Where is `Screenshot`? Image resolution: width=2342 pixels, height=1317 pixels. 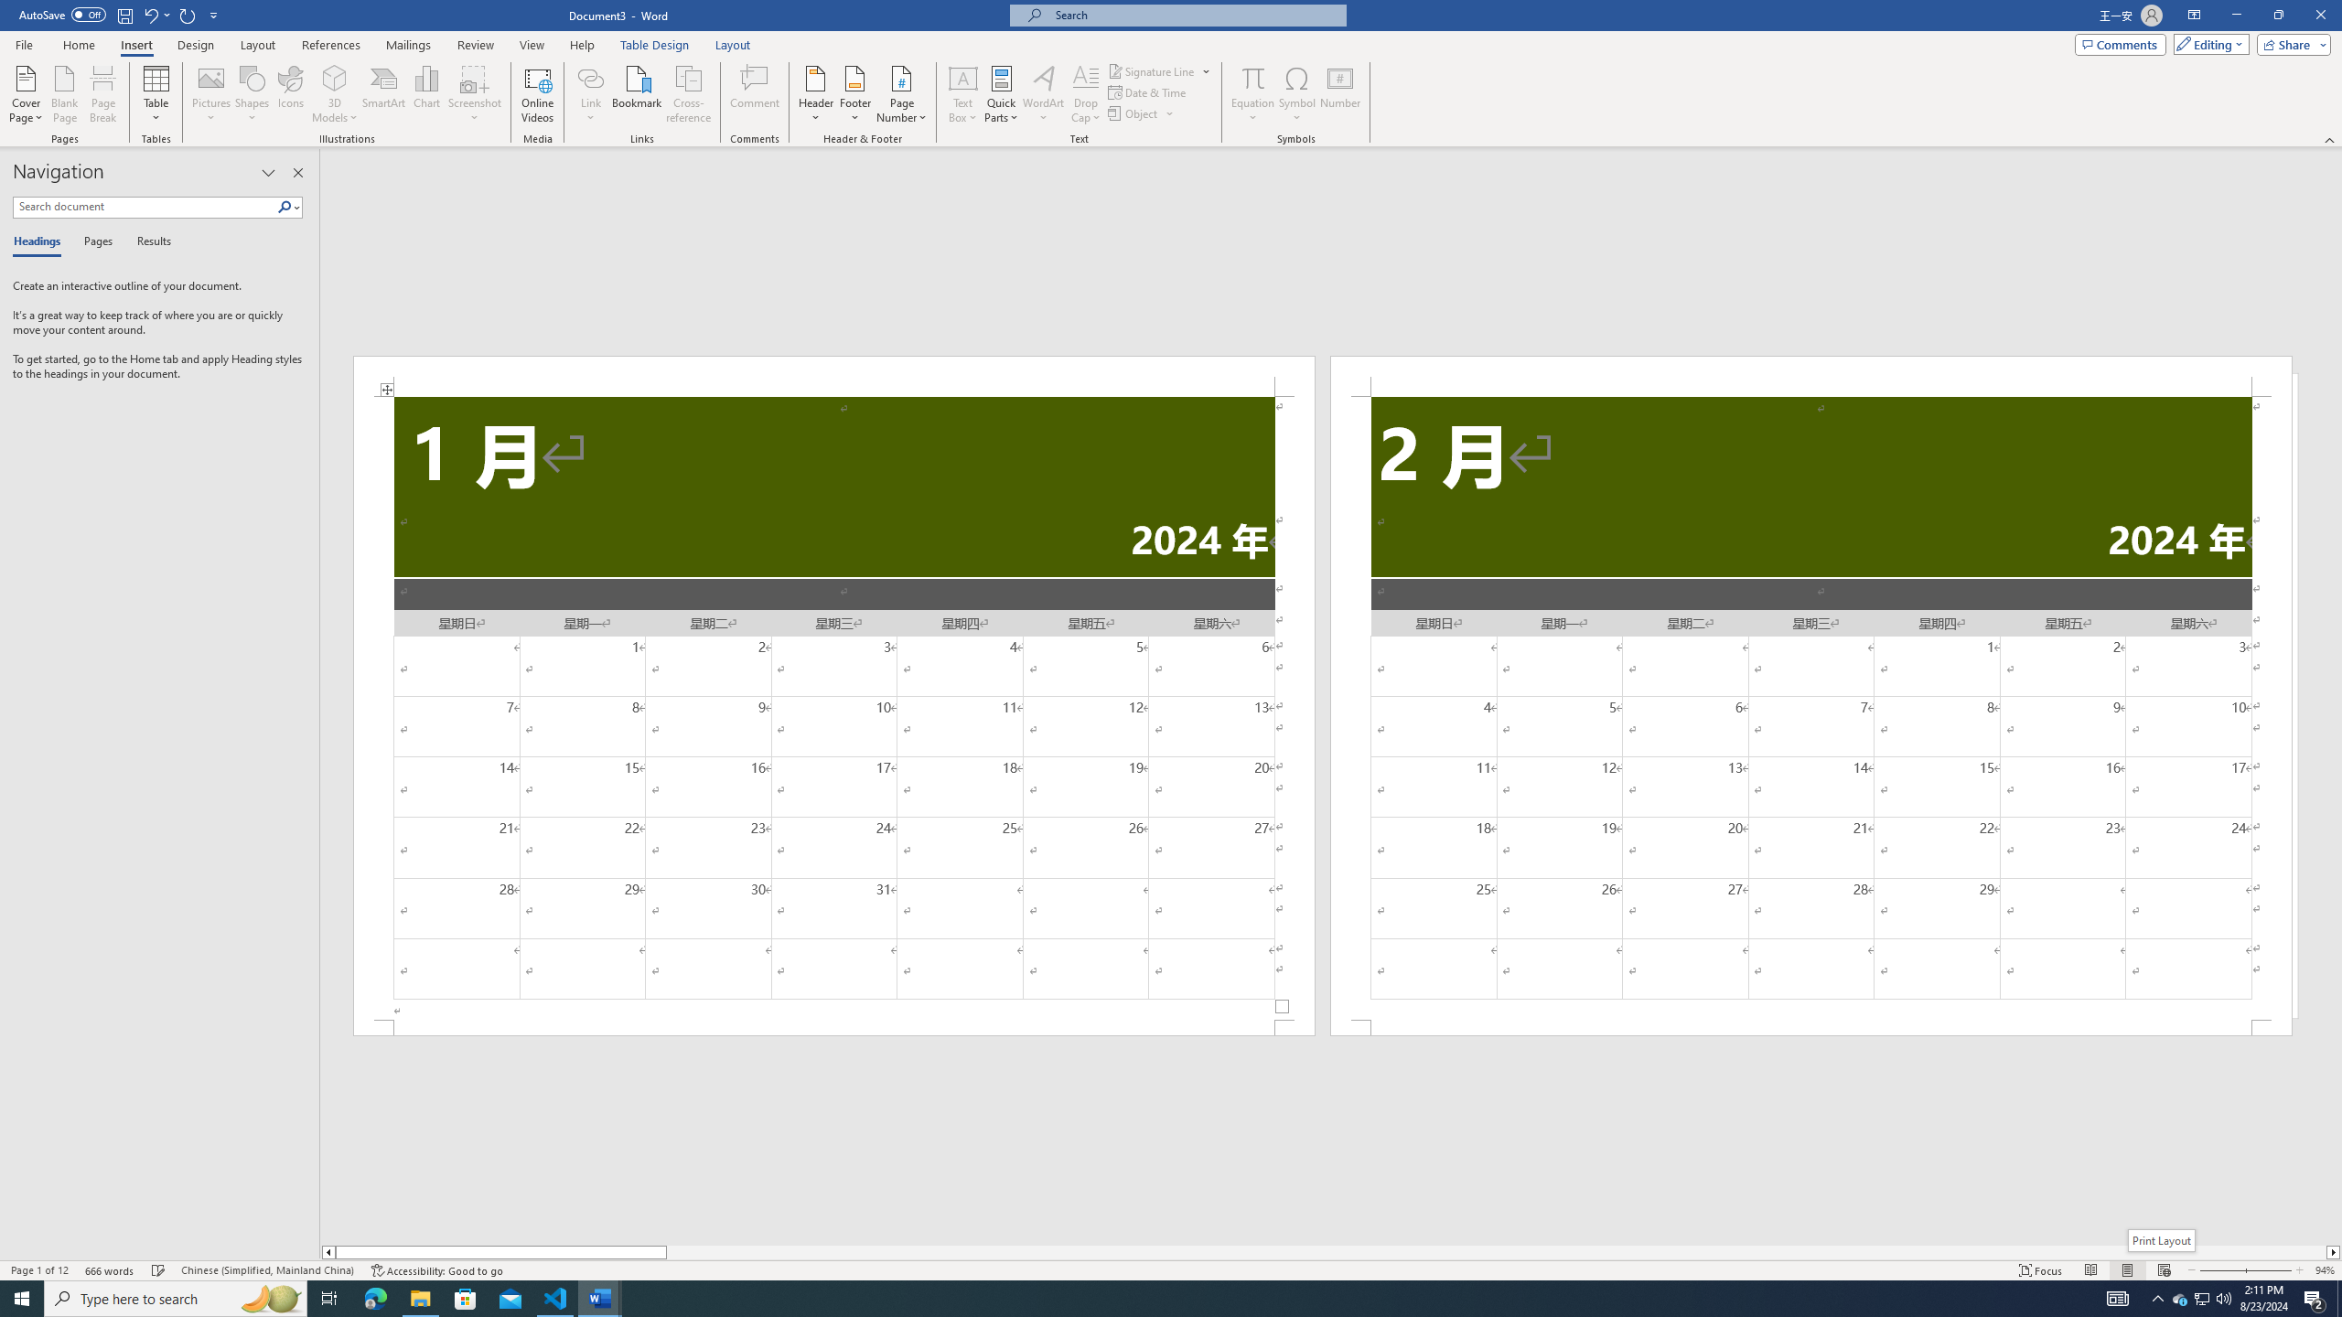
Screenshot is located at coordinates (475, 94).